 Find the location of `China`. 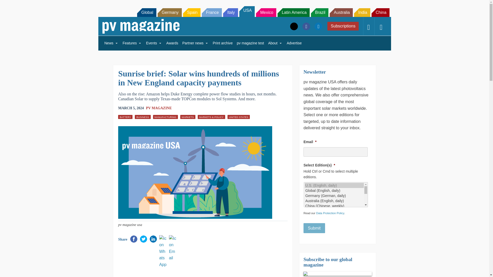

China is located at coordinates (381, 12).